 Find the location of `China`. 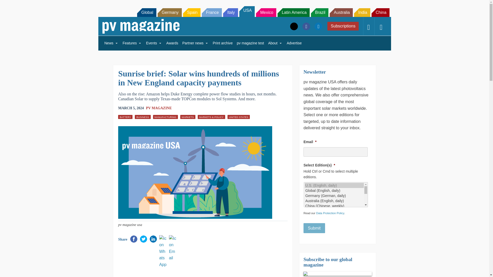

China is located at coordinates (381, 12).